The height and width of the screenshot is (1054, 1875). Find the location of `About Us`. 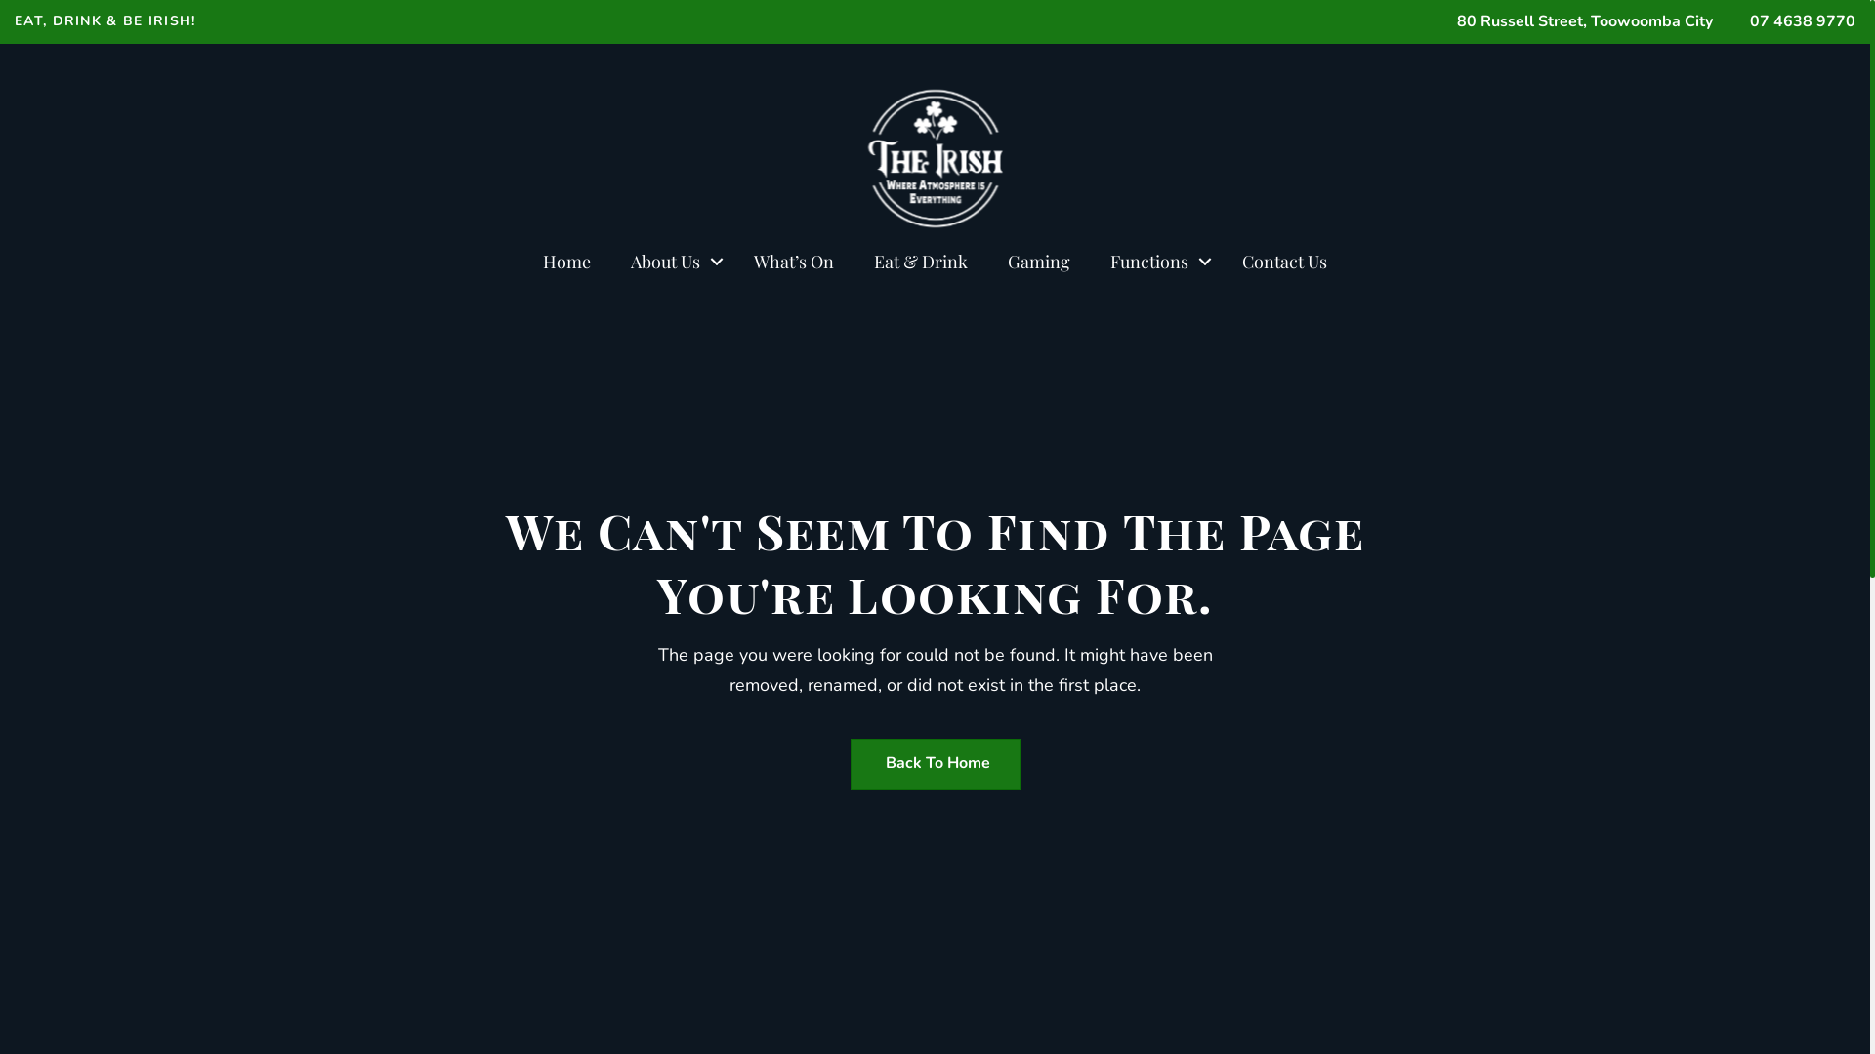

About Us is located at coordinates (672, 262).